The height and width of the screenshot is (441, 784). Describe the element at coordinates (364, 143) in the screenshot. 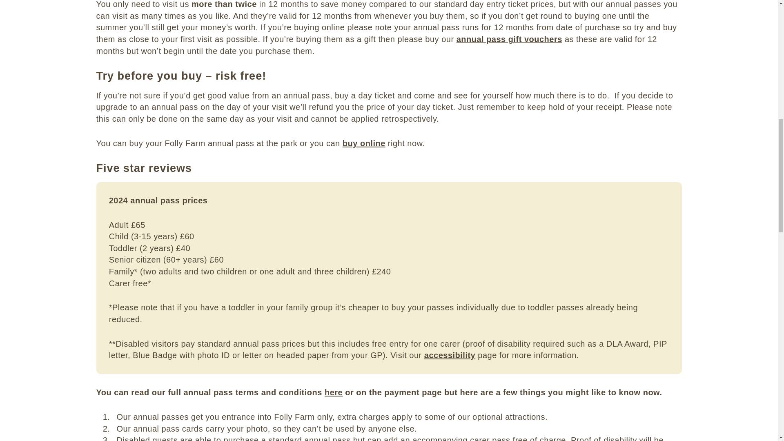

I see `Buy tickets` at that location.